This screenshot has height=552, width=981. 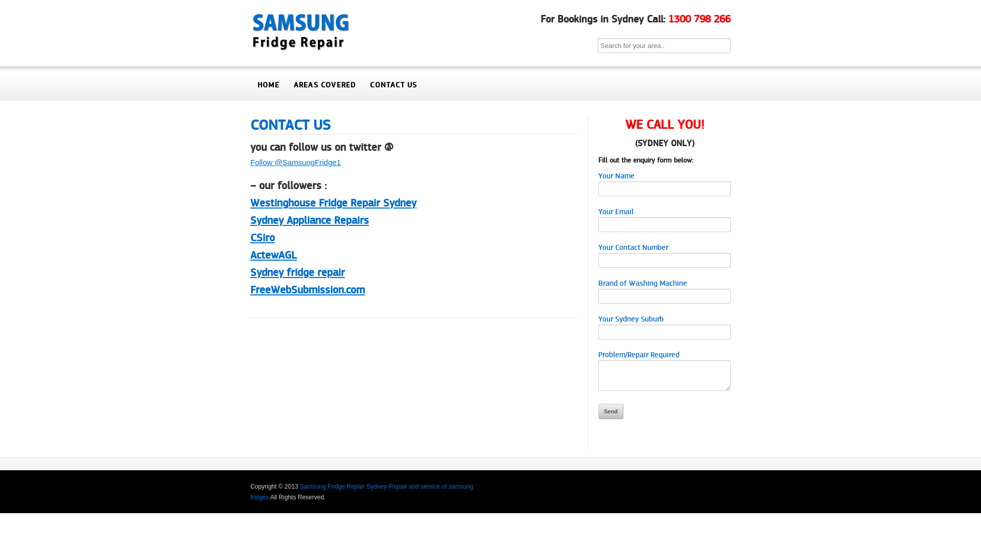 What do you see at coordinates (290, 125) in the screenshot?
I see `CONTACT US` at bounding box center [290, 125].